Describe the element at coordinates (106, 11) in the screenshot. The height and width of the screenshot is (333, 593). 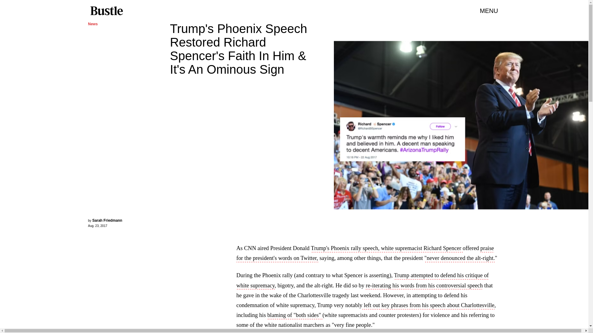
I see `Bustle` at that location.